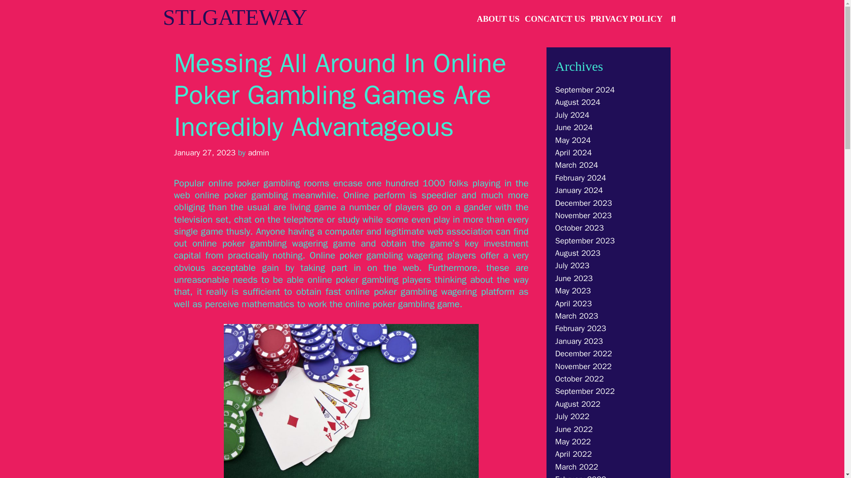 The width and height of the screenshot is (851, 478). What do you see at coordinates (577, 102) in the screenshot?
I see `August 2024` at bounding box center [577, 102].